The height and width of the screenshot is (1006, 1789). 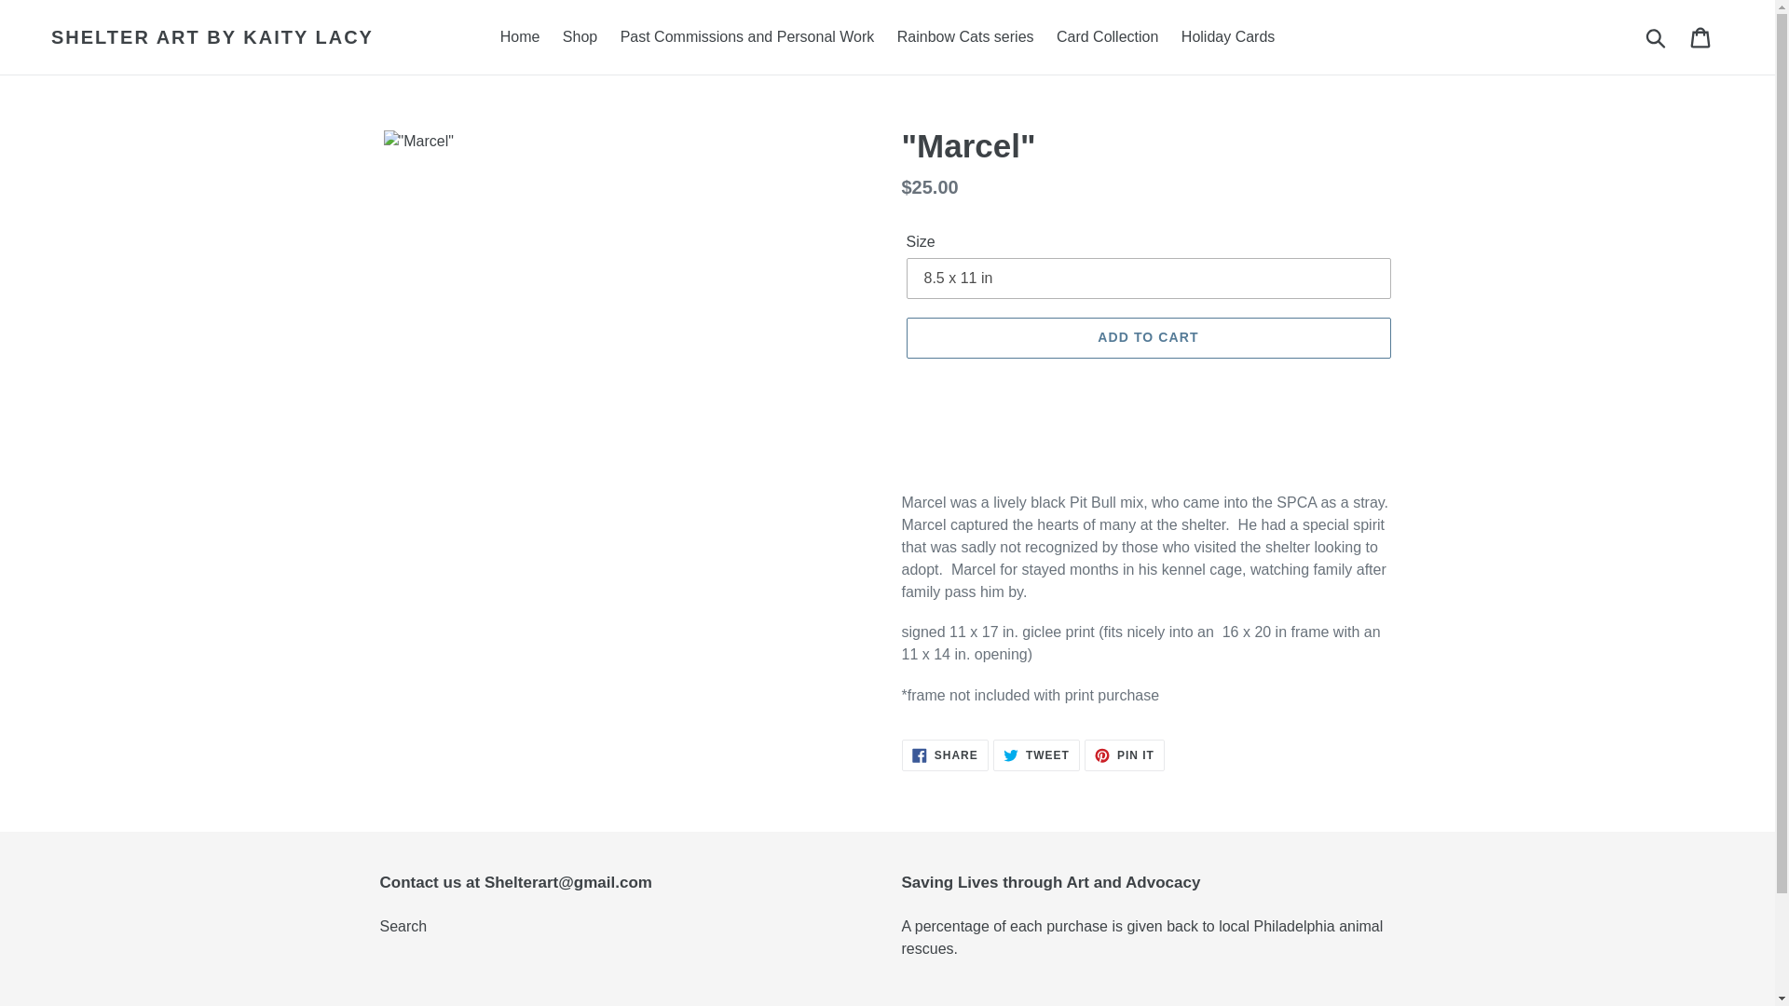 I want to click on Card Collection, so click(x=1107, y=37).